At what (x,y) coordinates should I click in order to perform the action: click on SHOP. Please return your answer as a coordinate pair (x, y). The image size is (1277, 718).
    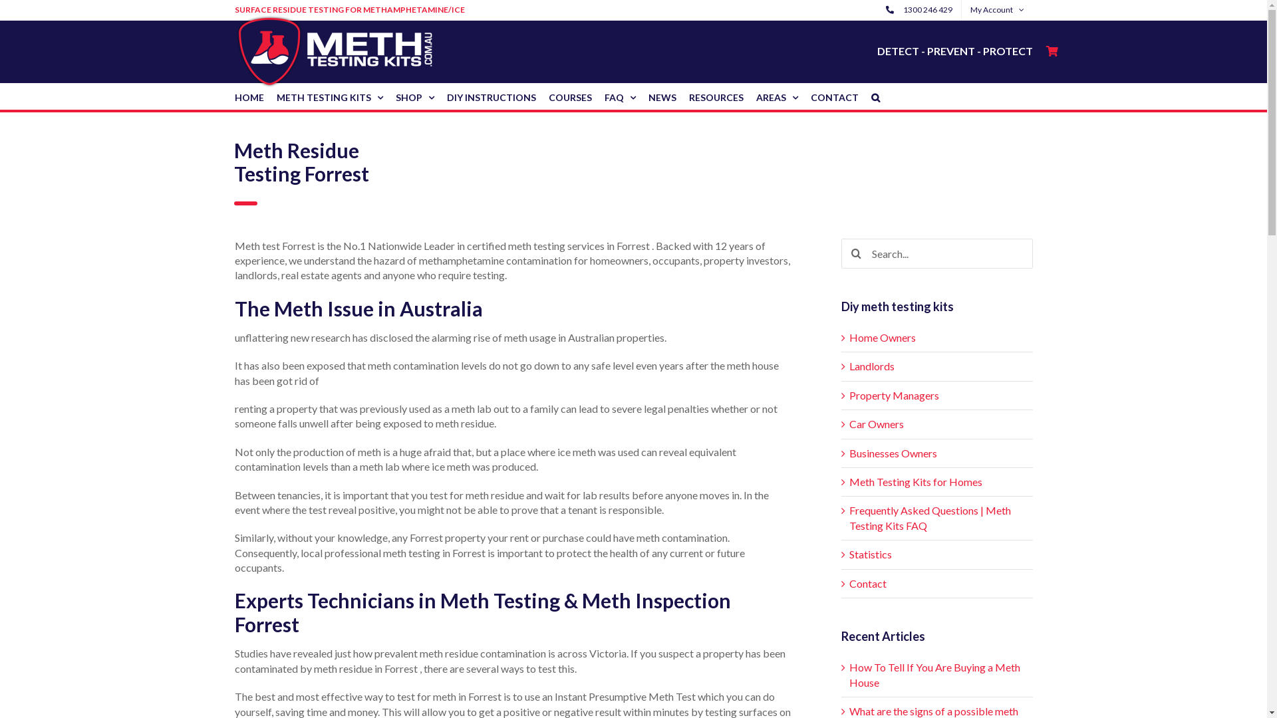
    Looking at the image, I should click on (414, 96).